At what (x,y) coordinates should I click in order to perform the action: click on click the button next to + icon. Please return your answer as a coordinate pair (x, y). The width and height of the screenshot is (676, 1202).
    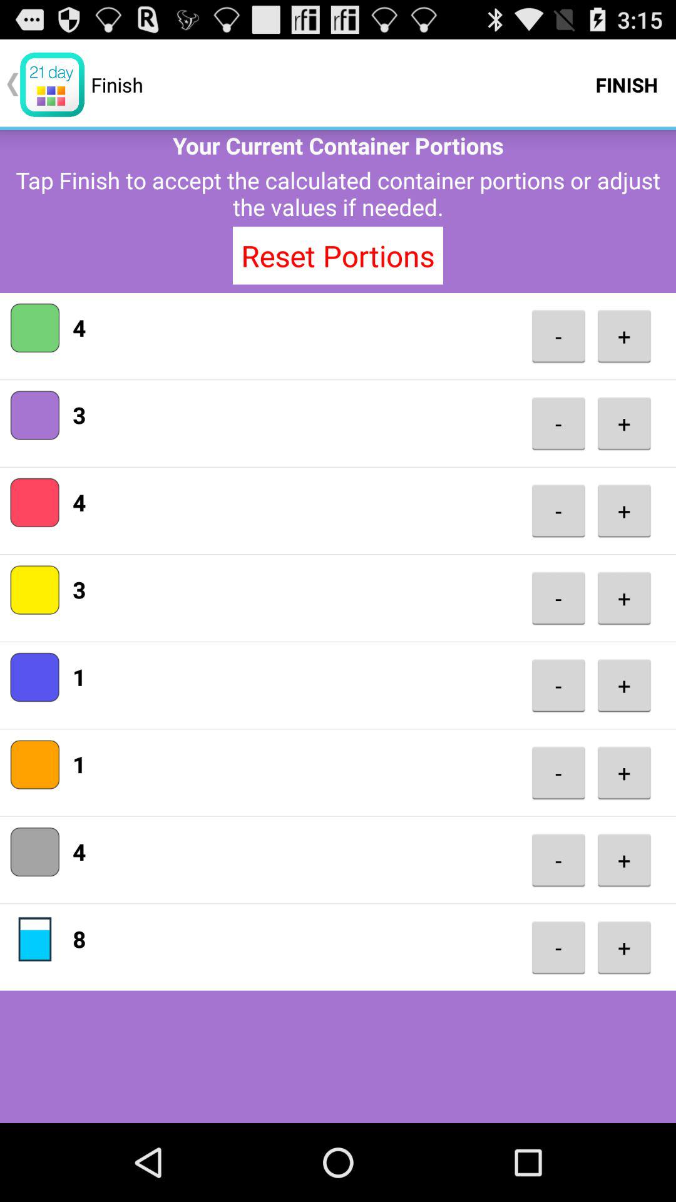
    Looking at the image, I should click on (558, 685).